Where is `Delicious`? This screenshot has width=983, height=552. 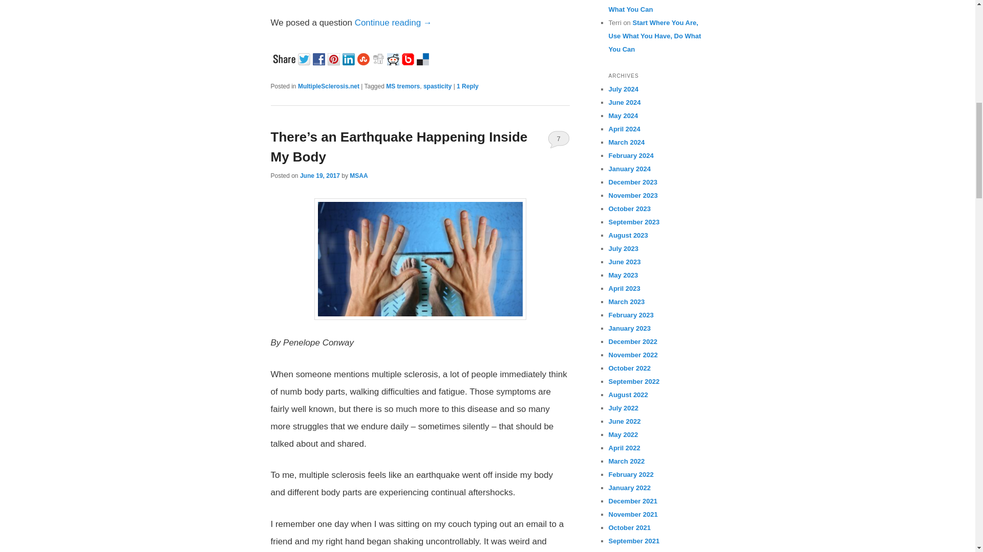 Delicious is located at coordinates (424, 58).